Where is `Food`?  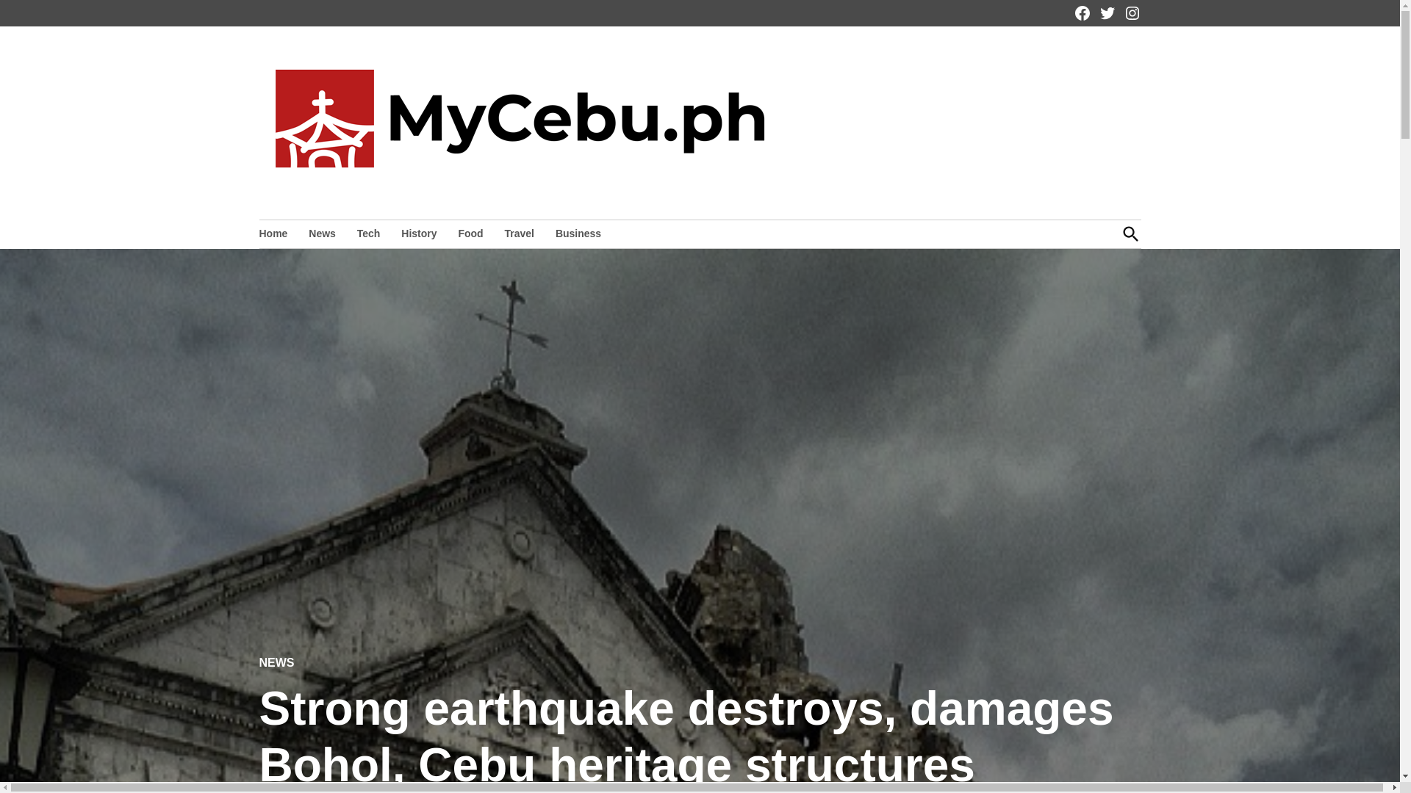
Food is located at coordinates (470, 233).